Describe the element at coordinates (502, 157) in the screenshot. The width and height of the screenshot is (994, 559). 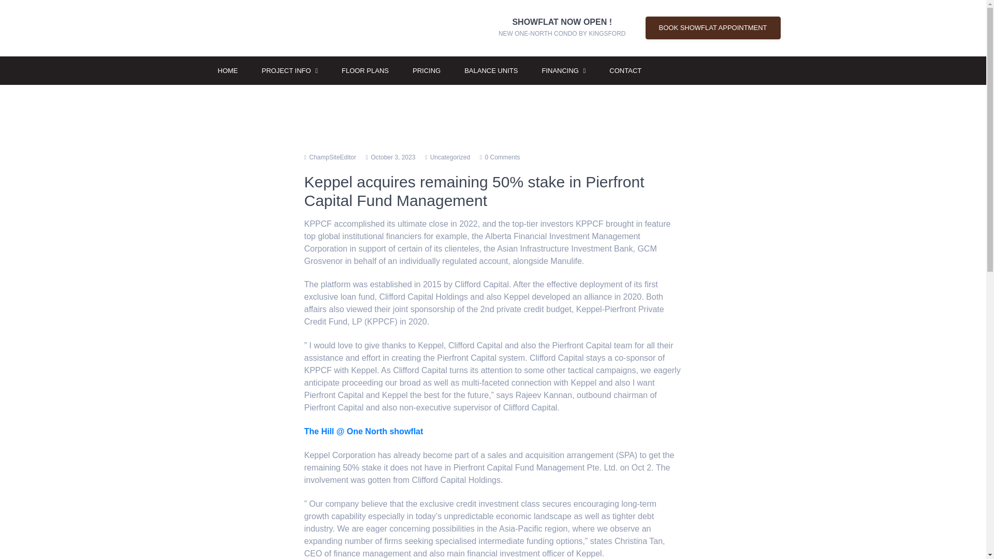
I see `BALANCE UNITS` at that location.